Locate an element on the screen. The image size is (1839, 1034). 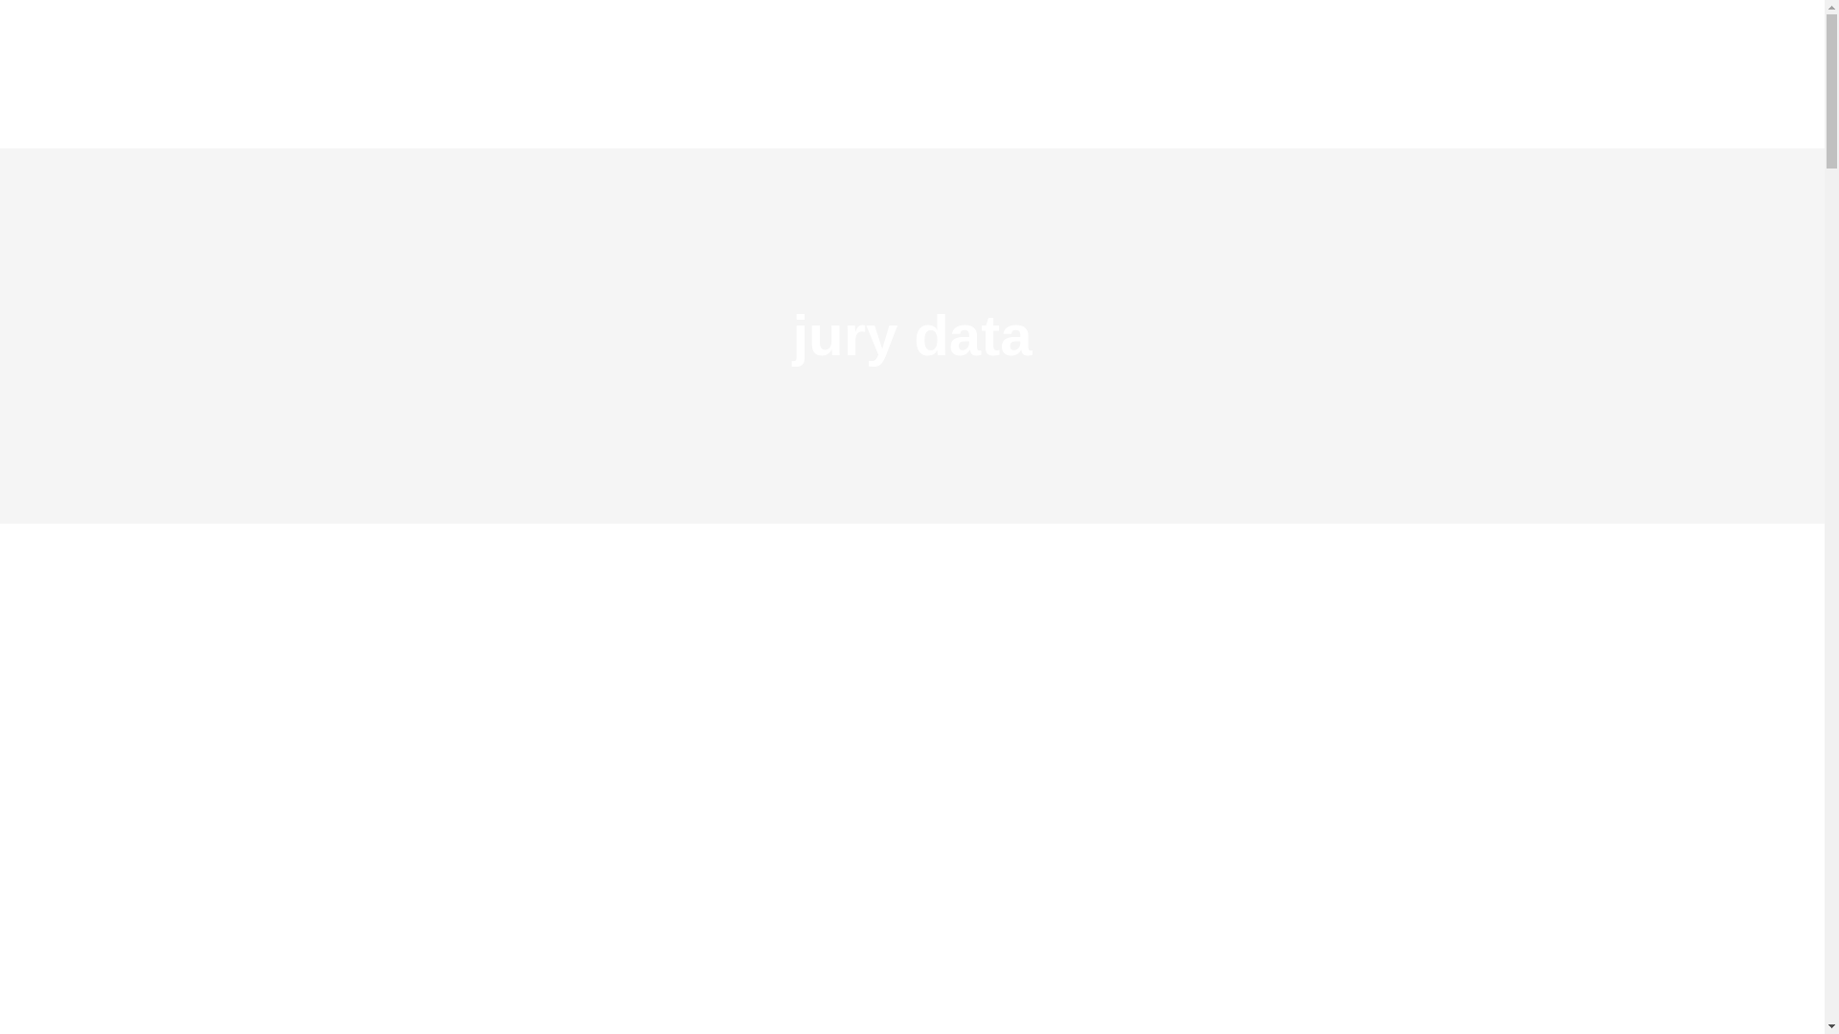
Episodes is located at coordinates (831, 74).